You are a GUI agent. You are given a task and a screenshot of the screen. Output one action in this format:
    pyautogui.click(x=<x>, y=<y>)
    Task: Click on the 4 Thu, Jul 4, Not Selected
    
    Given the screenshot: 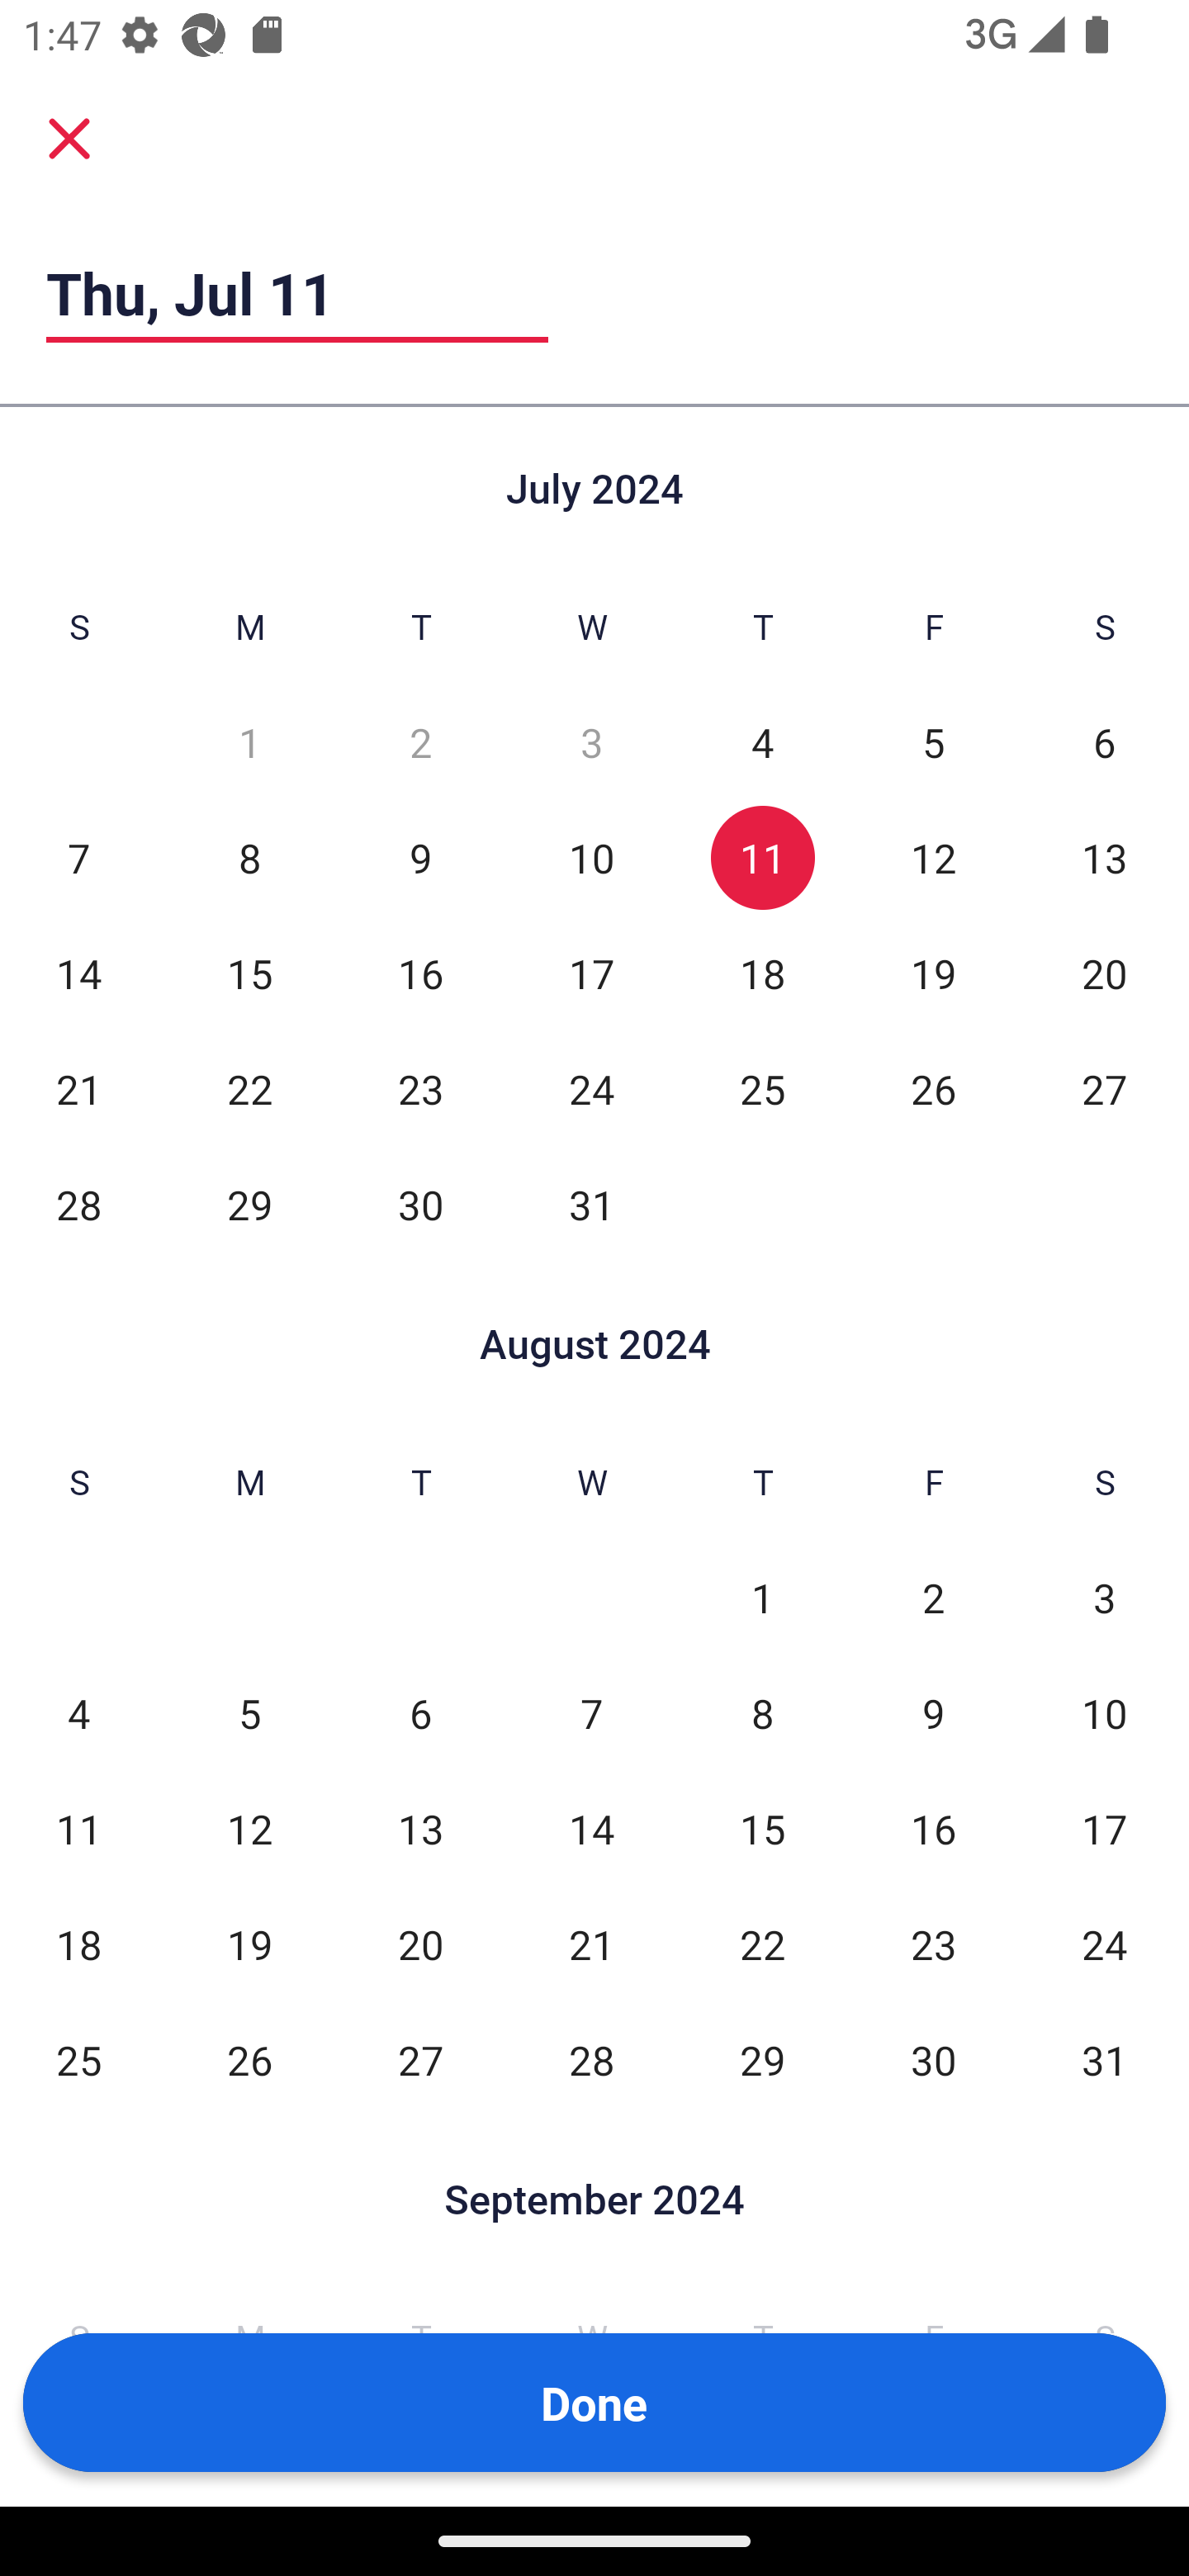 What is the action you would take?
    pyautogui.click(x=762, y=743)
    